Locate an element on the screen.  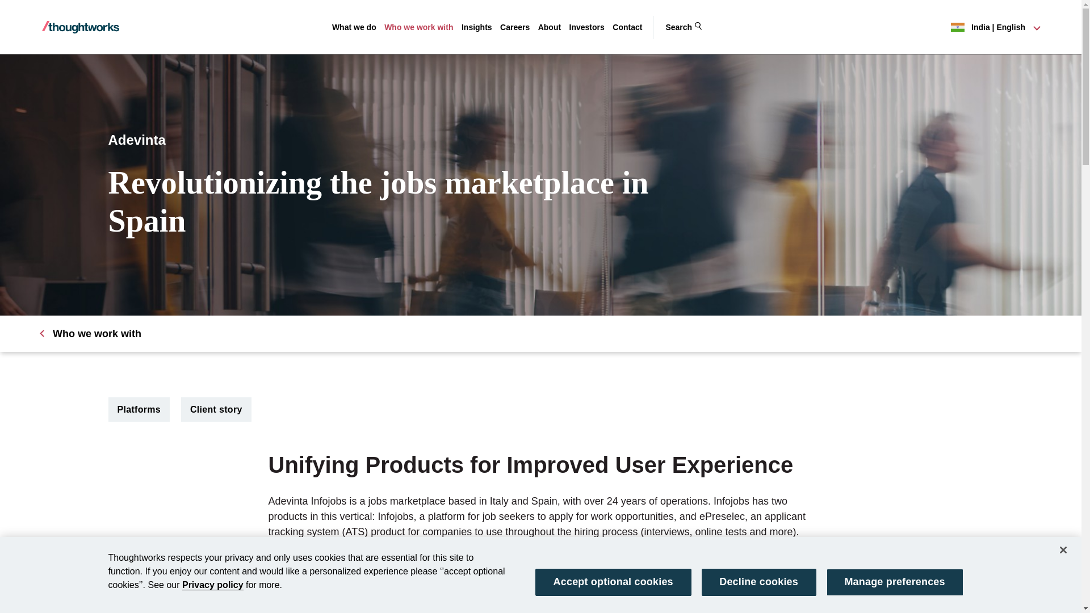
Thoughtworks is located at coordinates (81, 27).